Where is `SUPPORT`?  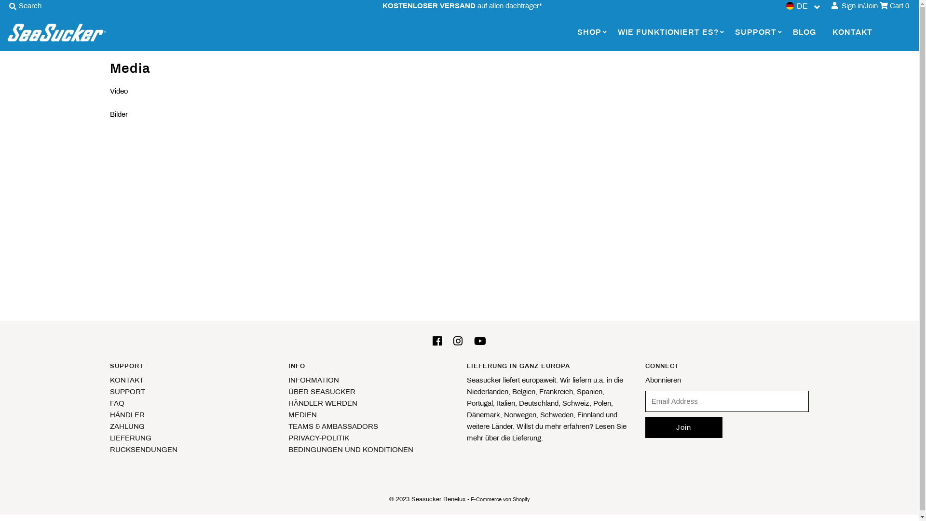 SUPPORT is located at coordinates (756, 32).